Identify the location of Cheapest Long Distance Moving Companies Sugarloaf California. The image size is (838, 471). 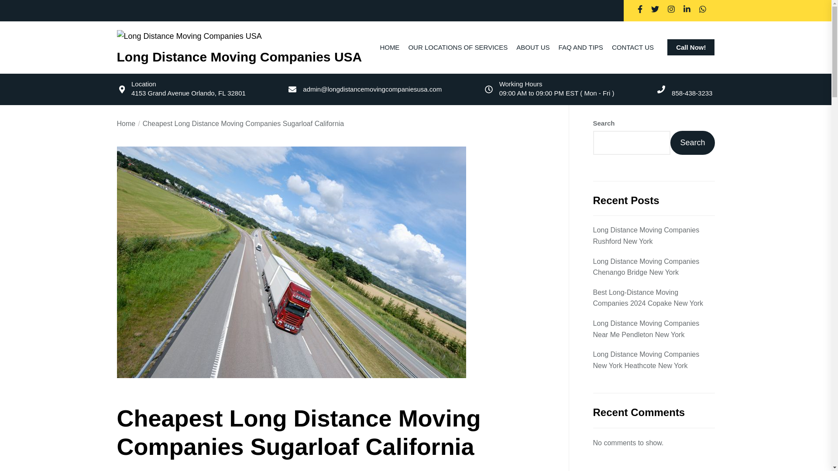
(239, 123).